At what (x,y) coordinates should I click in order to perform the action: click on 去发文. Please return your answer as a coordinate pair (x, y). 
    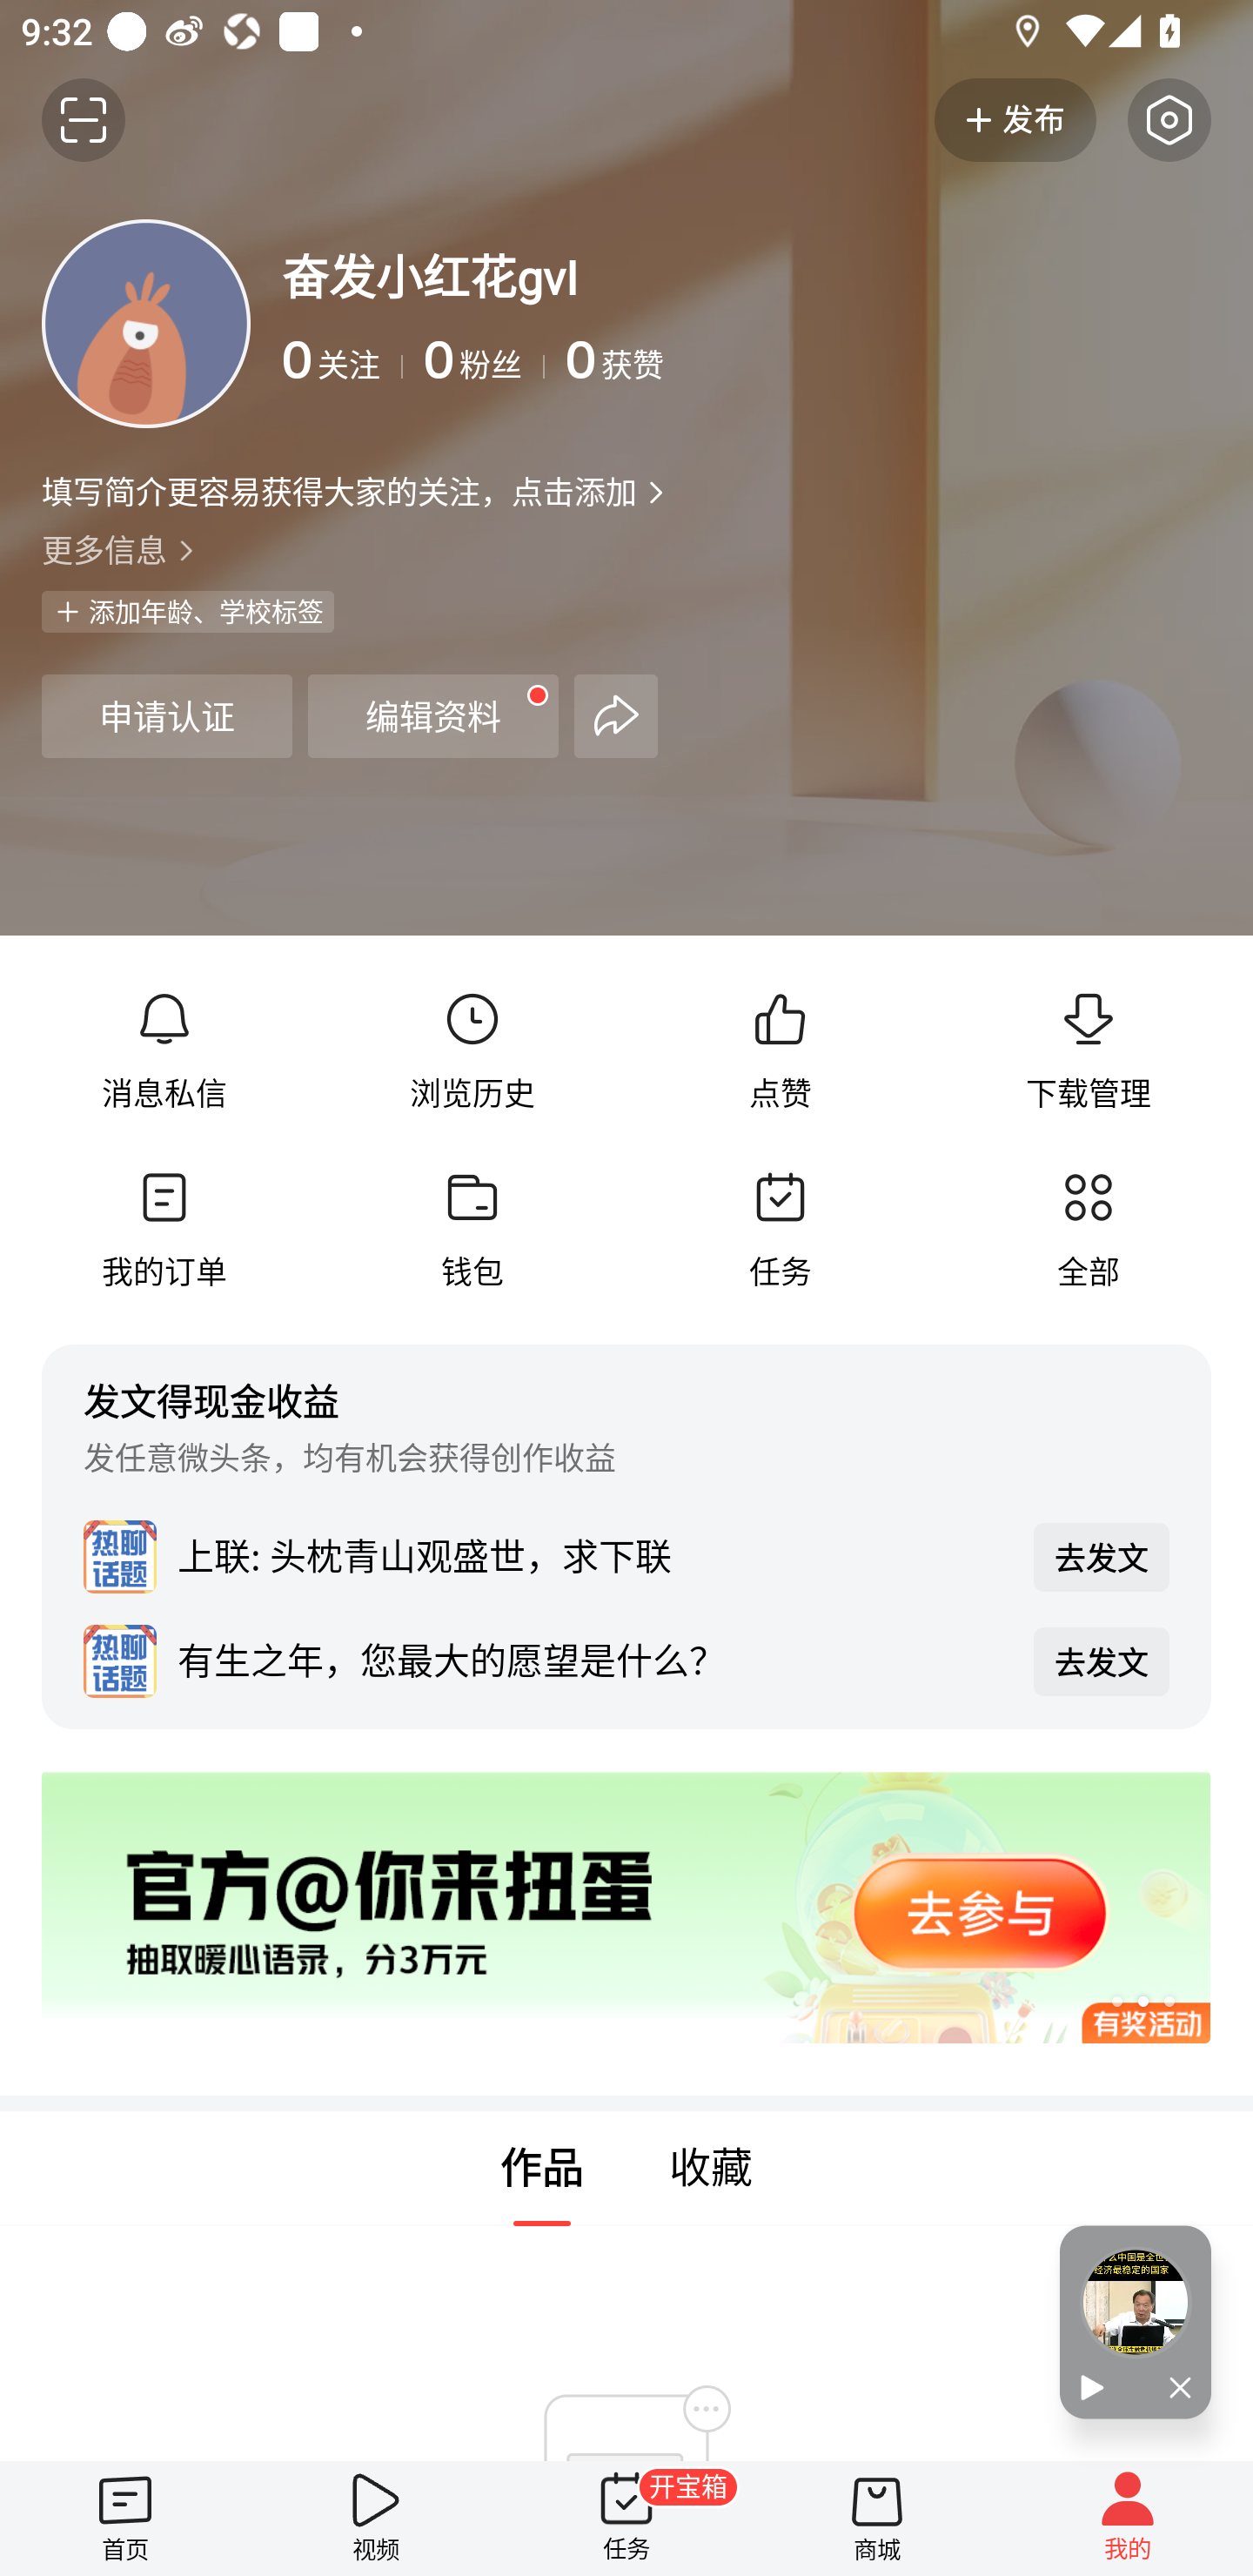
    Looking at the image, I should click on (1102, 1557).